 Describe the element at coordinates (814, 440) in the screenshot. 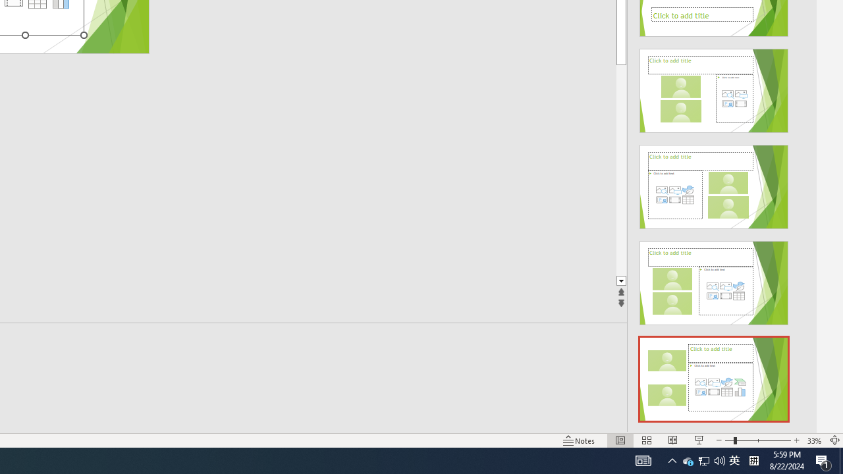

I see `Zoom 33%` at that location.